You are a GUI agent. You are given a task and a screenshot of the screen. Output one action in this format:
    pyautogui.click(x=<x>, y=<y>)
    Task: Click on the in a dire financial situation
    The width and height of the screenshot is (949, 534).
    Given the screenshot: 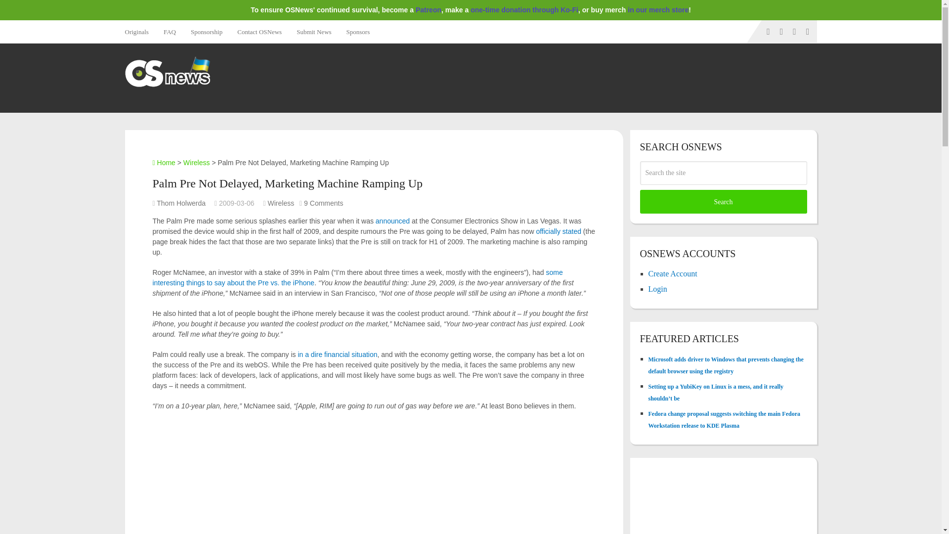 What is the action you would take?
    pyautogui.click(x=337, y=354)
    